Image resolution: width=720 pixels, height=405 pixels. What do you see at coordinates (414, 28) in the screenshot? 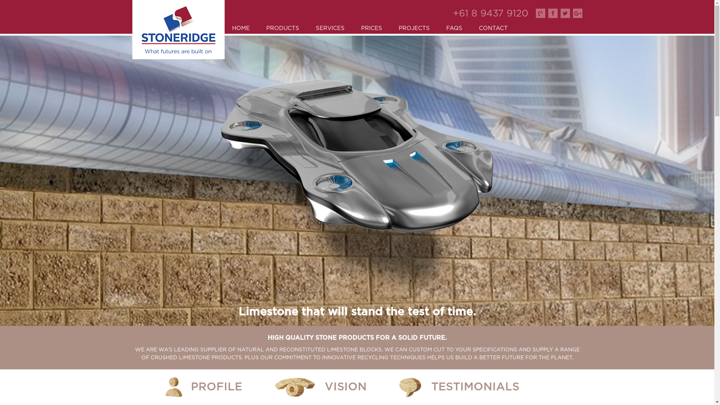
I see `PROJECTS` at bounding box center [414, 28].